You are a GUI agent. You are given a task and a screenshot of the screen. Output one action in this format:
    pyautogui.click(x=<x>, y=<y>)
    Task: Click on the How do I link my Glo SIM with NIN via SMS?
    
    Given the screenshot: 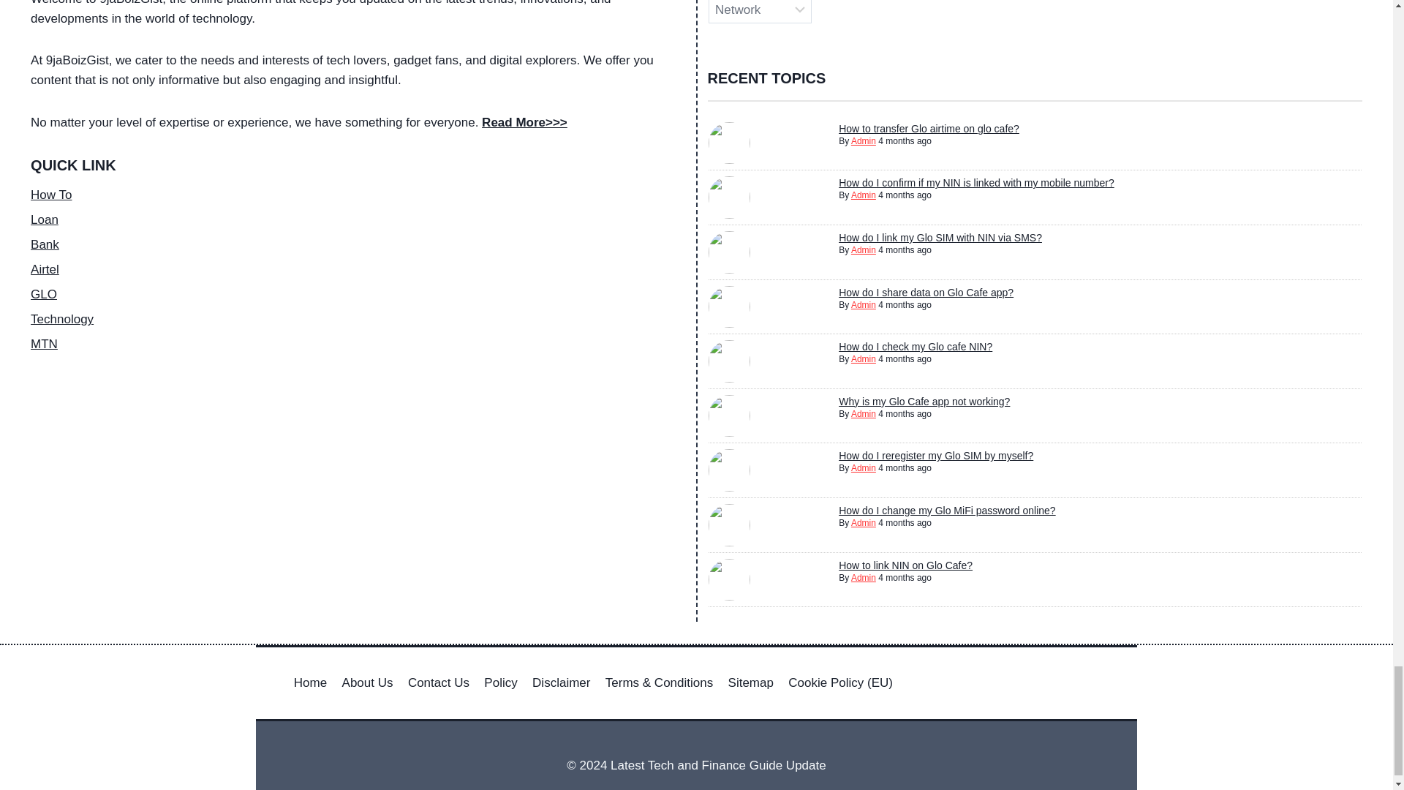 What is the action you would take?
    pyautogui.click(x=940, y=237)
    